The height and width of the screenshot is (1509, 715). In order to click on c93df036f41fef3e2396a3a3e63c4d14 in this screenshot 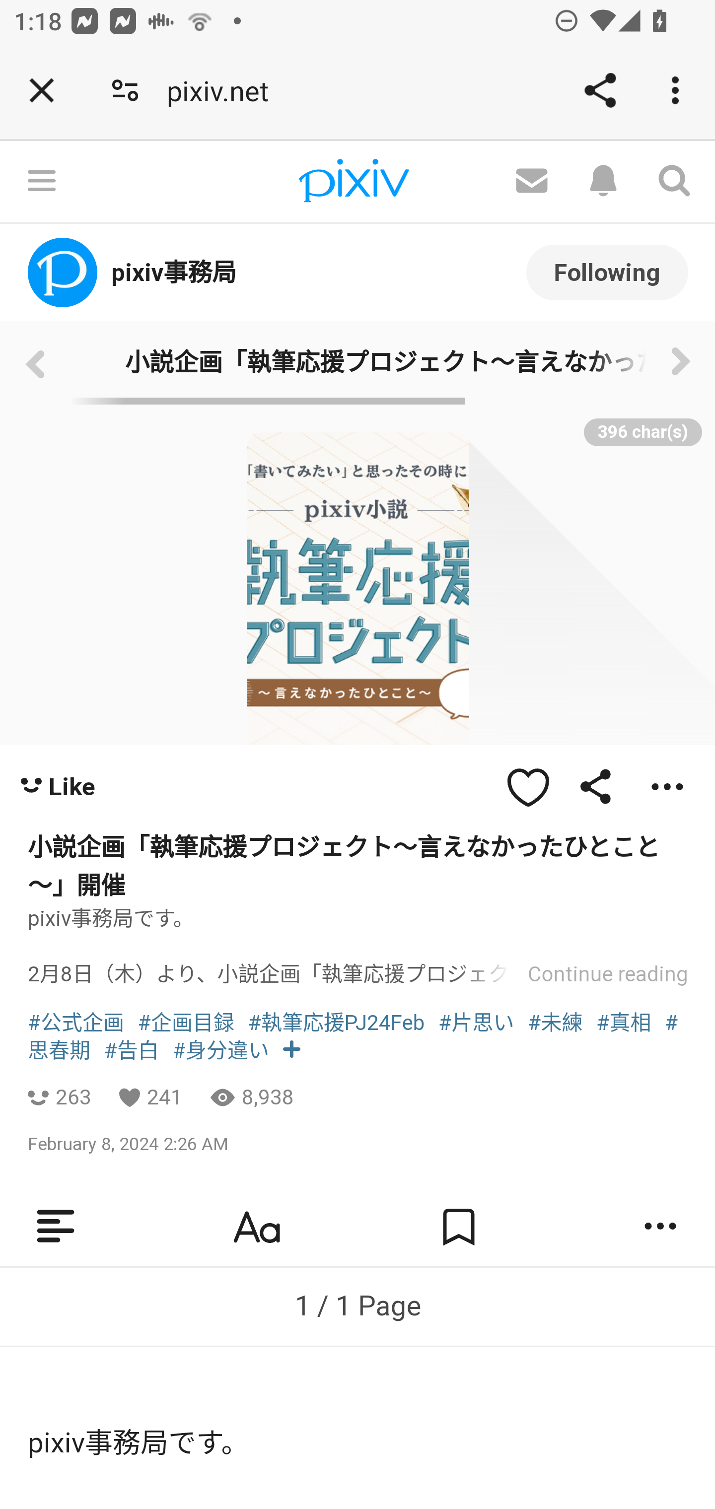, I will do `click(680, 362)`.